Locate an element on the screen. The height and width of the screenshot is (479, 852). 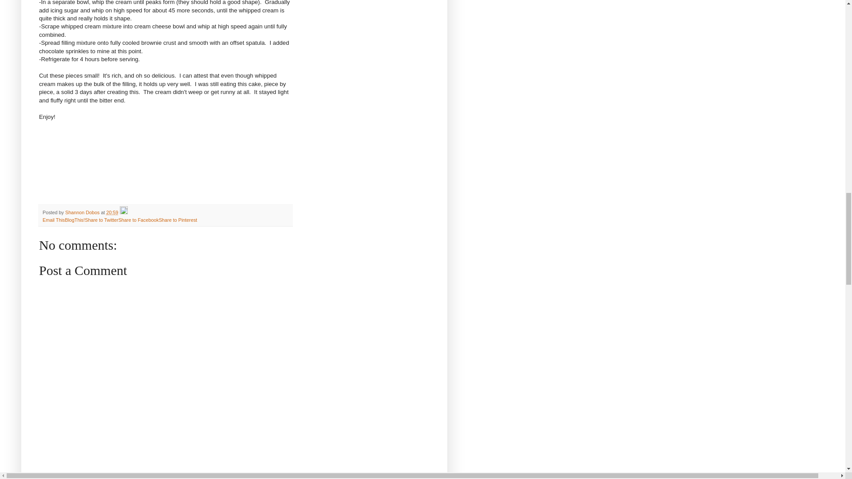
Home is located at coordinates (112, 475).